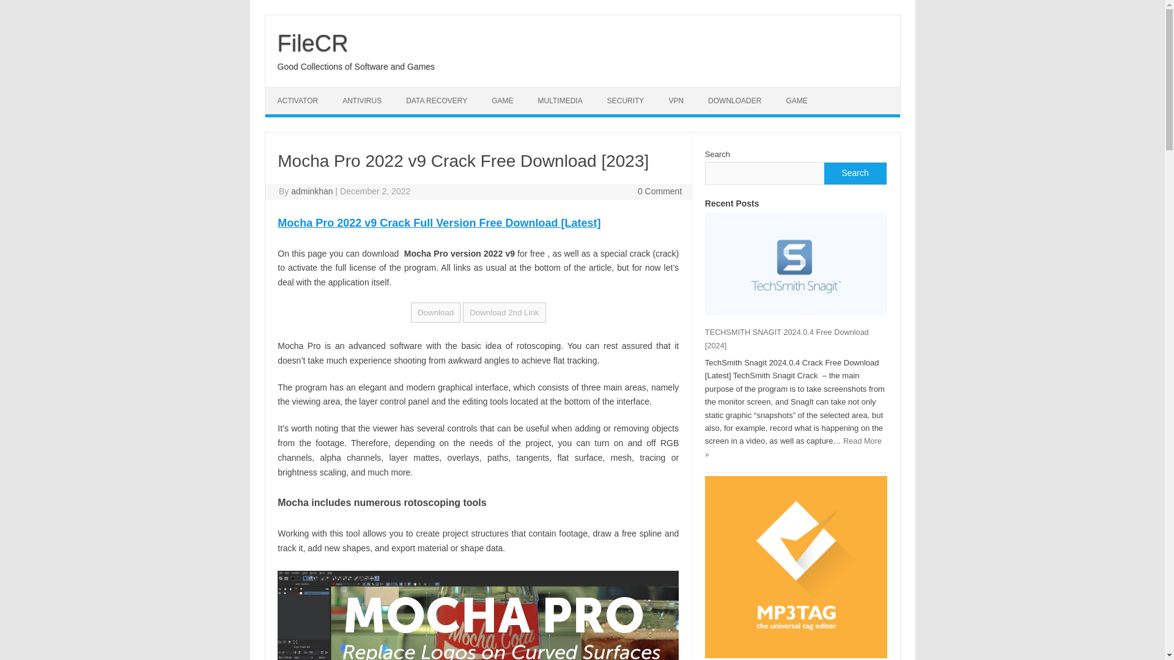  What do you see at coordinates (361, 100) in the screenshot?
I see `ANTIVIRUS` at bounding box center [361, 100].